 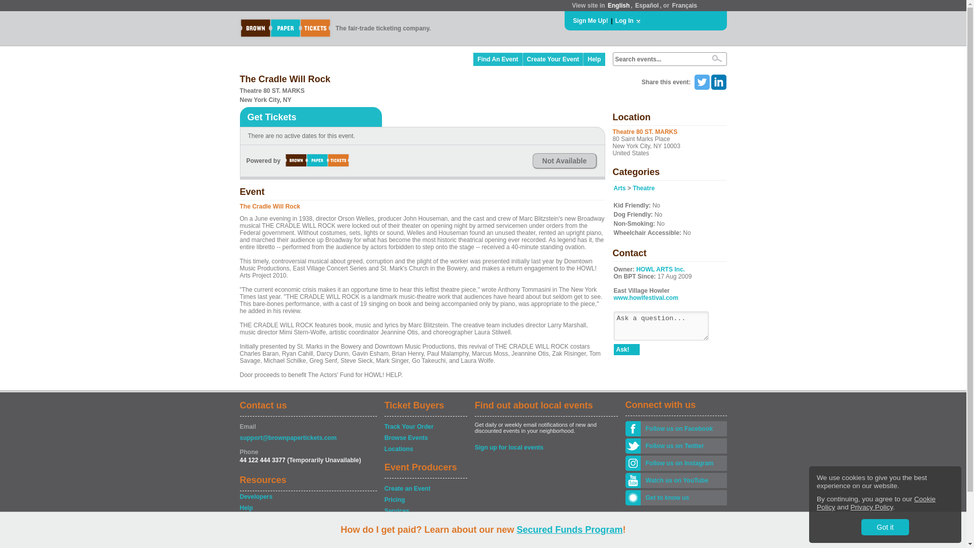 What do you see at coordinates (660, 269) in the screenshot?
I see `HOWL ARTS Inc.` at bounding box center [660, 269].